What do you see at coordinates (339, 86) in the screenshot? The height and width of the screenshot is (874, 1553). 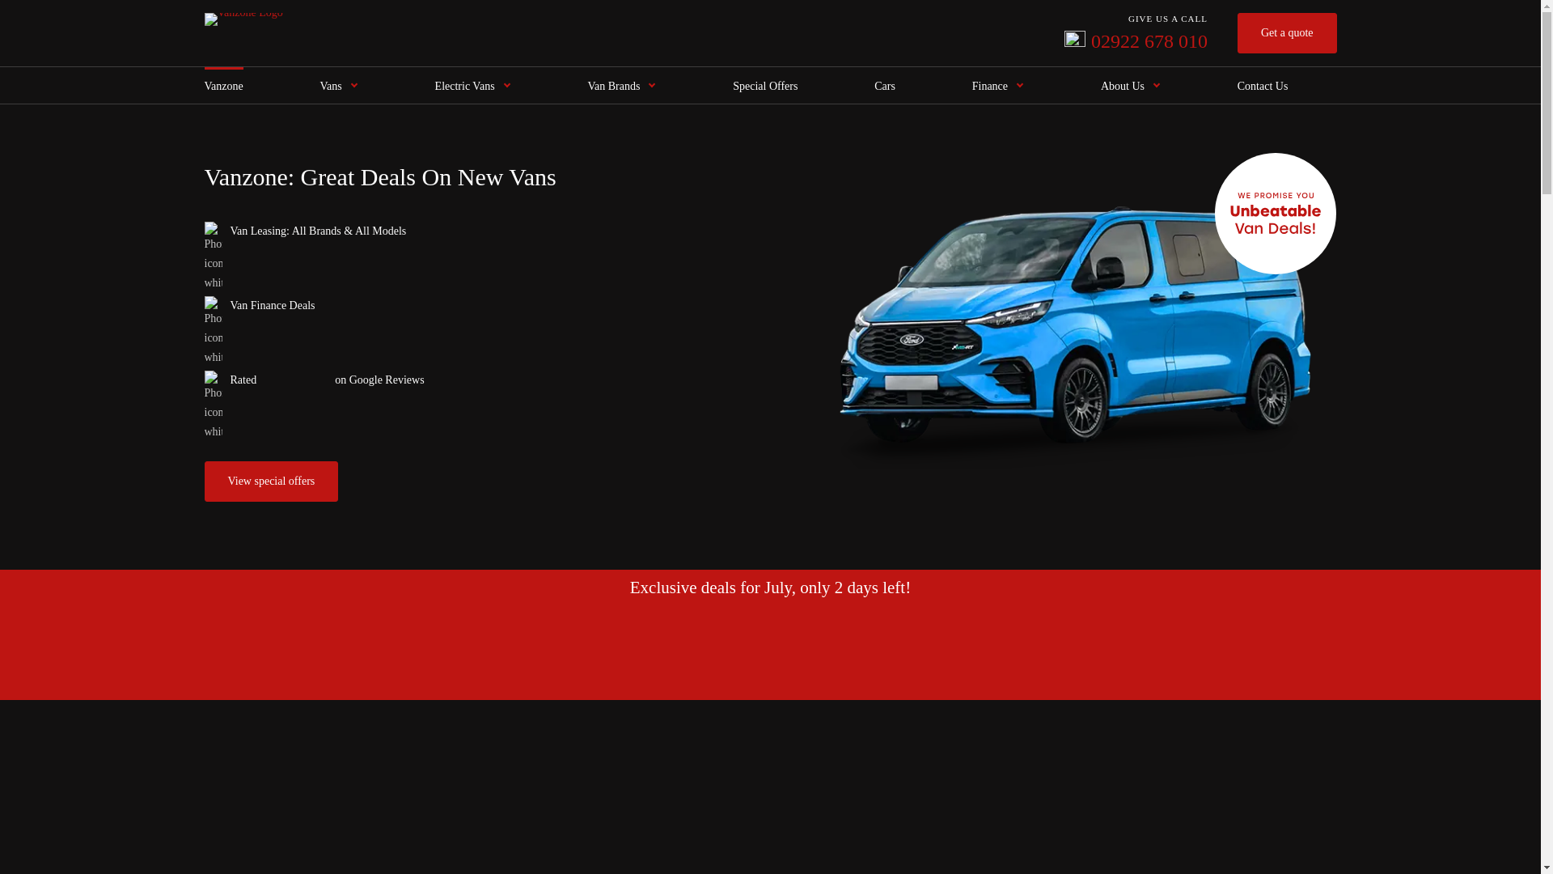 I see `Vanzone` at bounding box center [339, 86].